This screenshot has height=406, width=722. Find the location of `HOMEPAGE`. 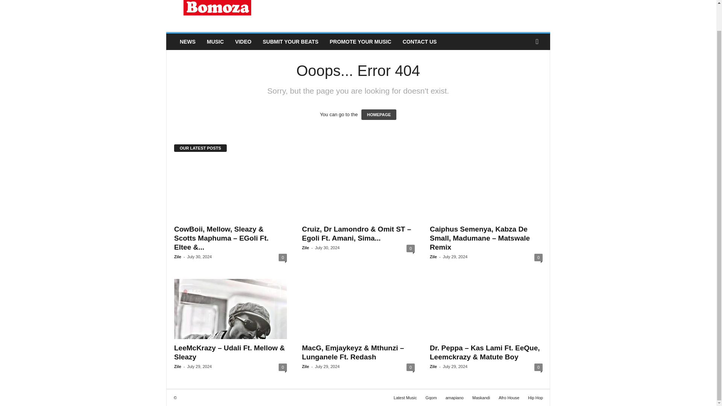

HOMEPAGE is located at coordinates (379, 114).